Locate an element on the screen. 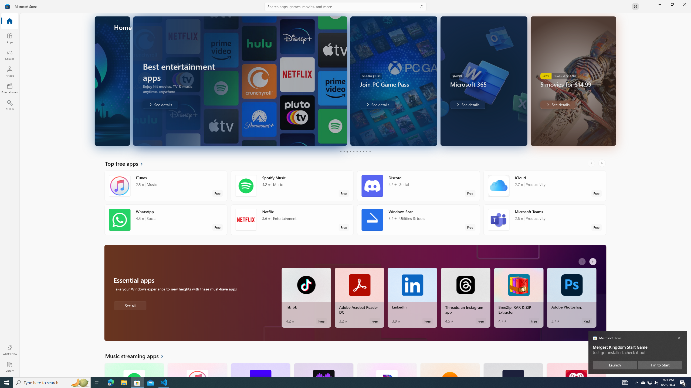 Image resolution: width=691 pixels, height=388 pixels. LinkedIn. Average rating of 3.9 out of five stars. Free   is located at coordinates (412, 297).